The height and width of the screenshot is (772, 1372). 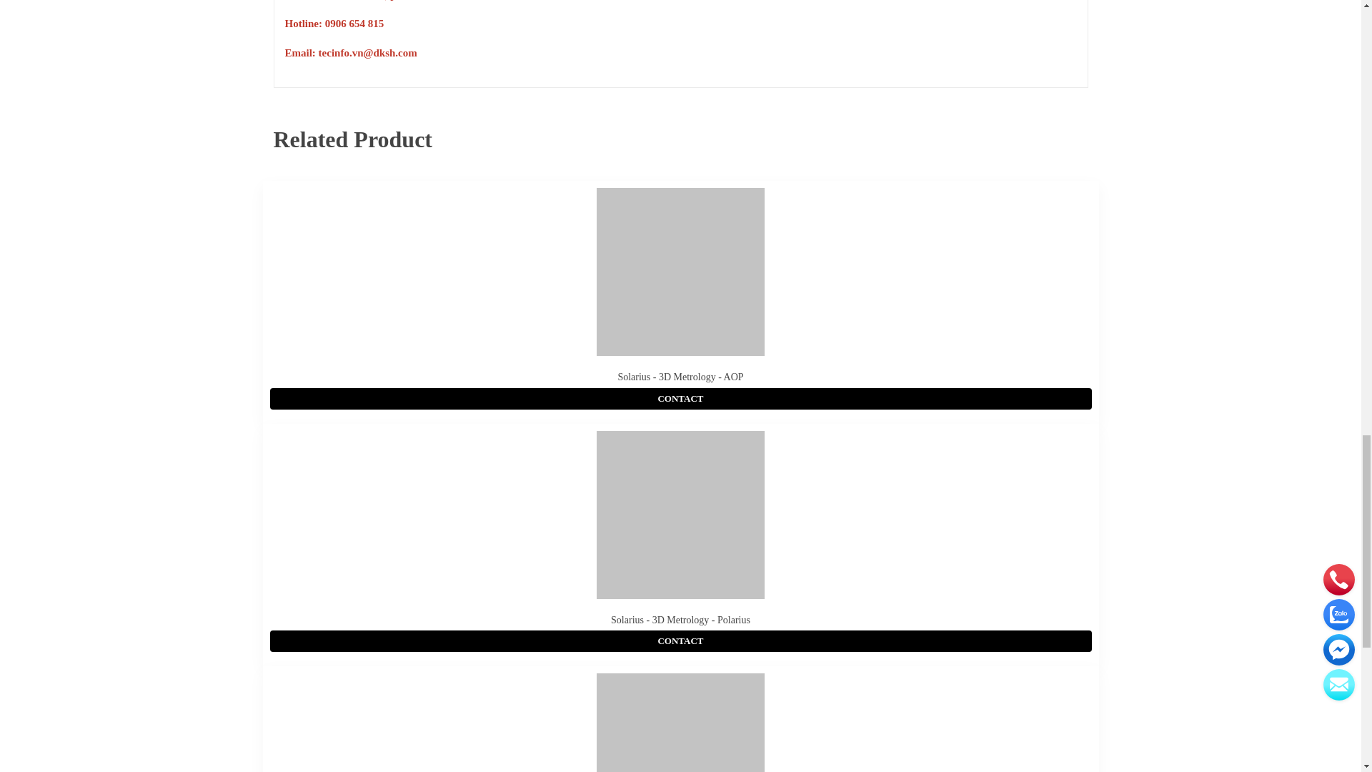 What do you see at coordinates (680, 619) in the screenshot?
I see `Solarius - 3D Metrology - Polarius` at bounding box center [680, 619].